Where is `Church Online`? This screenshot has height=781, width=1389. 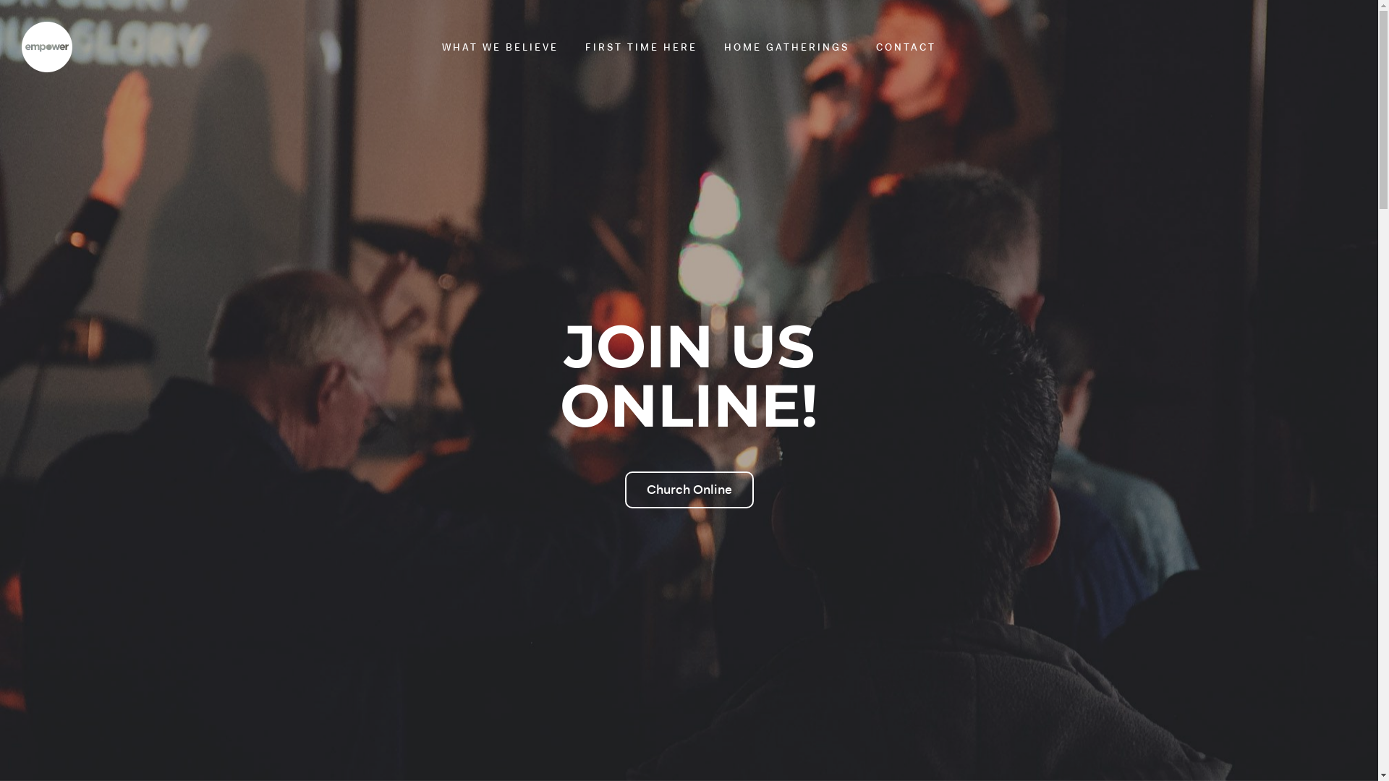 Church Online is located at coordinates (689, 490).